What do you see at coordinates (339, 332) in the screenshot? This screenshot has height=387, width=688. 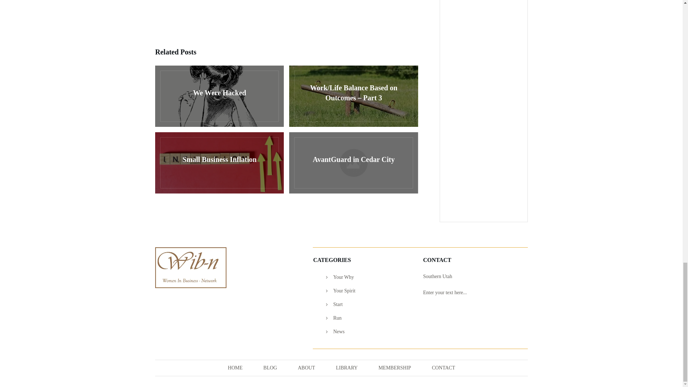 I see `News` at bounding box center [339, 332].